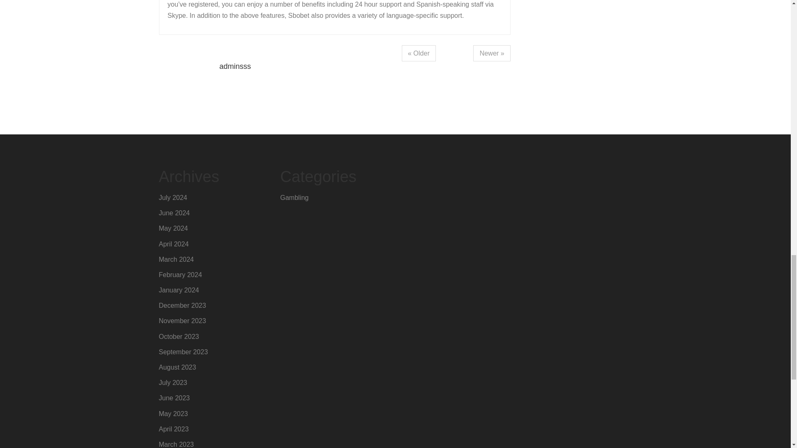 The height and width of the screenshot is (448, 797). I want to click on July 2023, so click(173, 382).